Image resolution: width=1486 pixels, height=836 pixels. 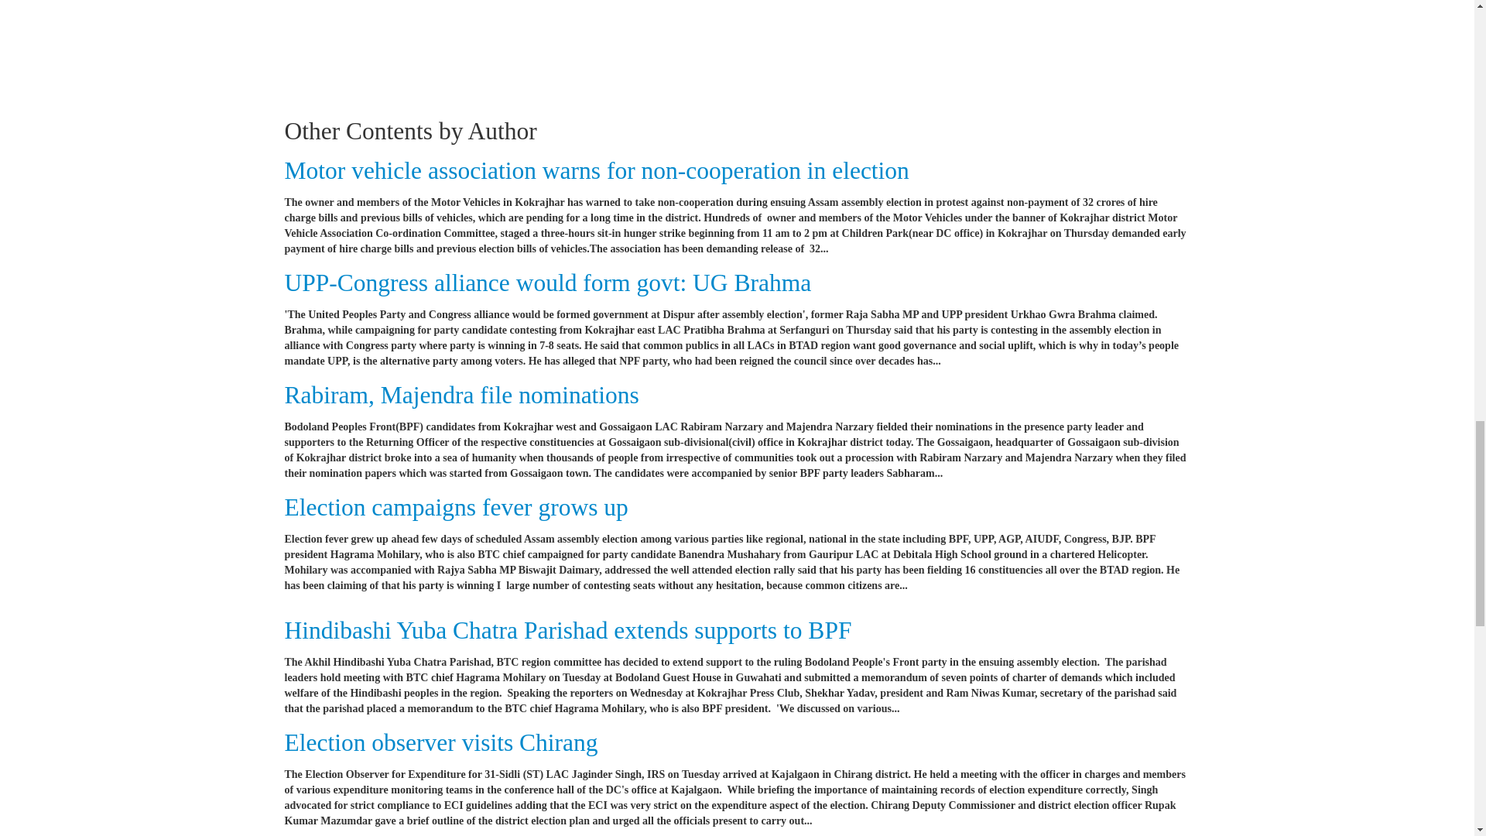 What do you see at coordinates (548, 283) in the screenshot?
I see `UPP-Congress alliance would form govt: UG Brahma` at bounding box center [548, 283].